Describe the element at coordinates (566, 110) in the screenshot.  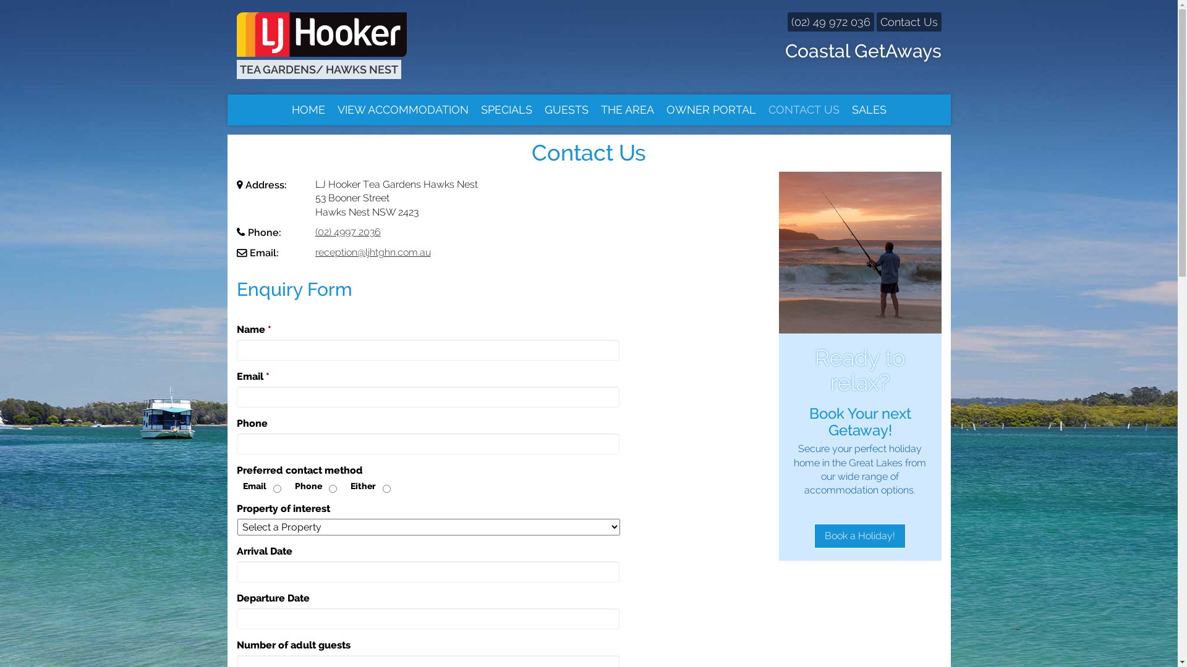
I see `GUESTS` at that location.